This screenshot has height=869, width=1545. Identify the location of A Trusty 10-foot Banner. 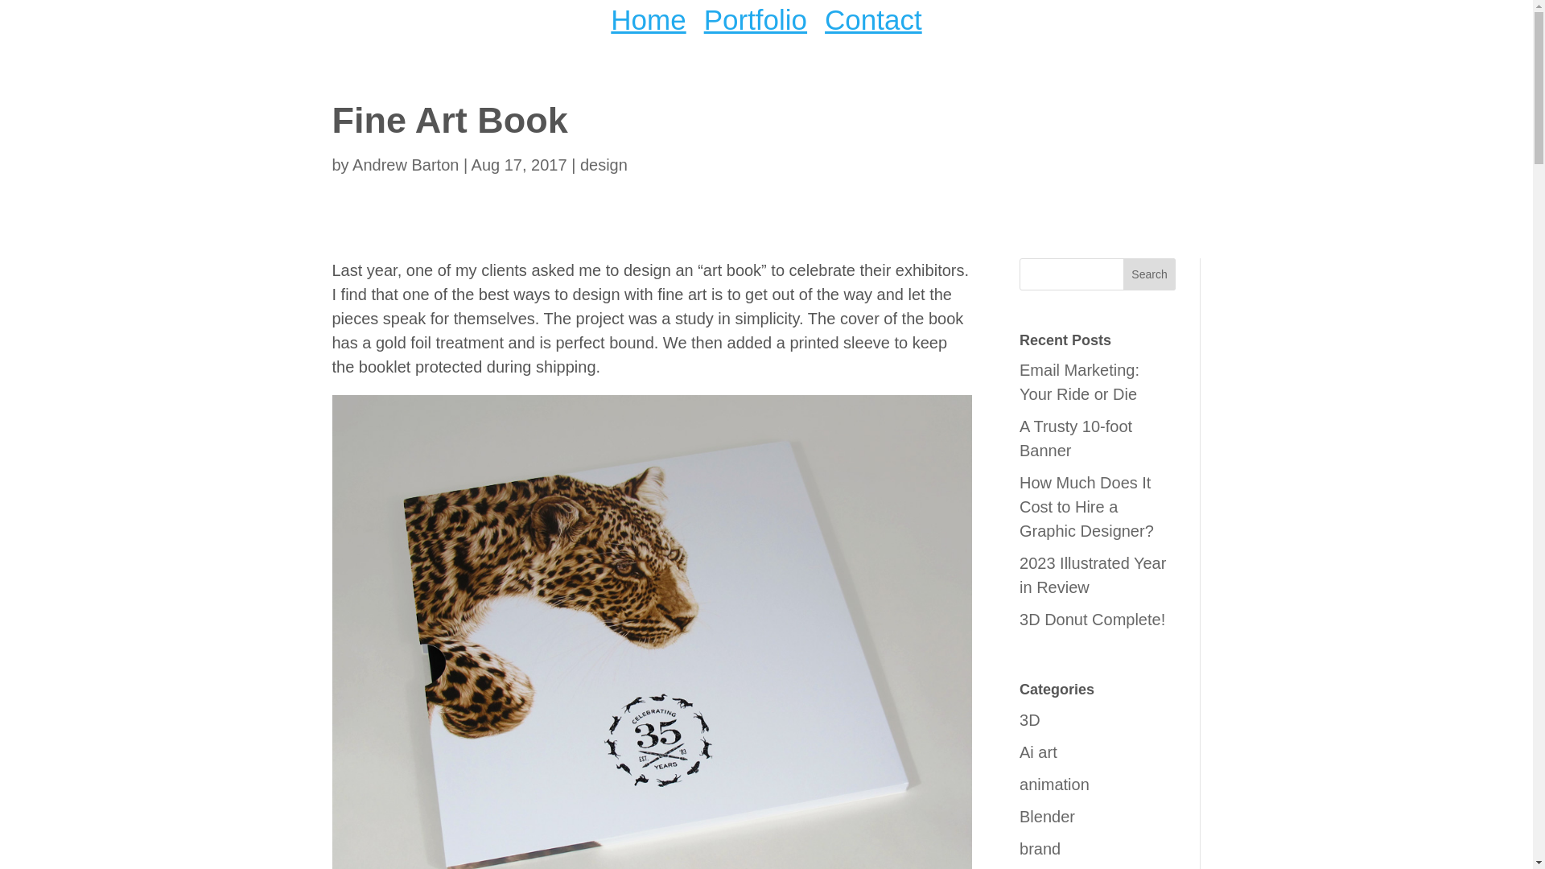
(1076, 439).